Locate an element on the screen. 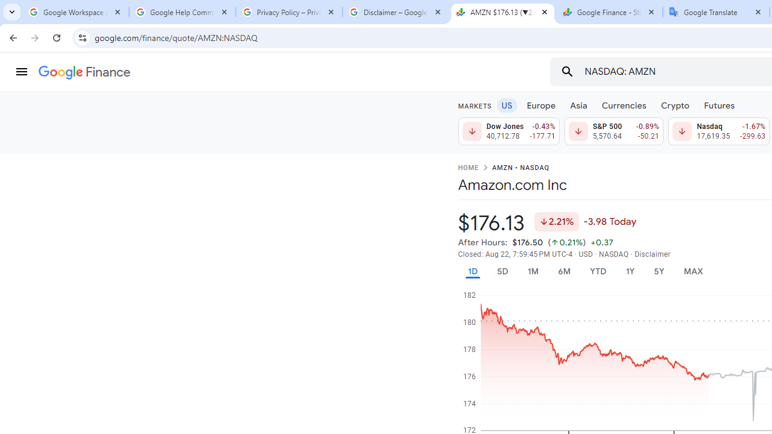 The width and height of the screenshot is (772, 434). 1Y is located at coordinates (630, 271).